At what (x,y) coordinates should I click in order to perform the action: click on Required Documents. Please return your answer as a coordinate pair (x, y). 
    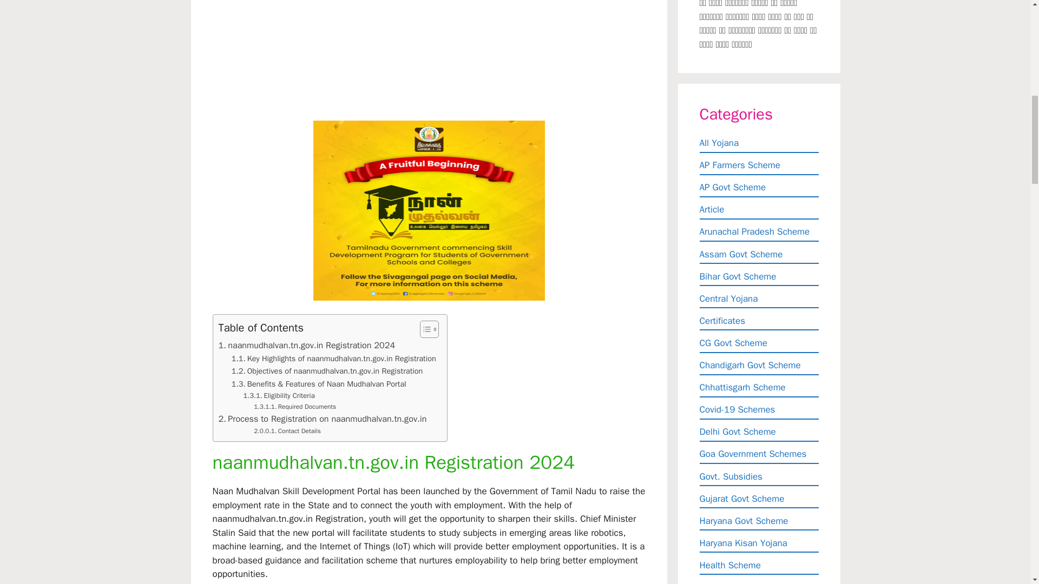
    Looking at the image, I should click on (294, 407).